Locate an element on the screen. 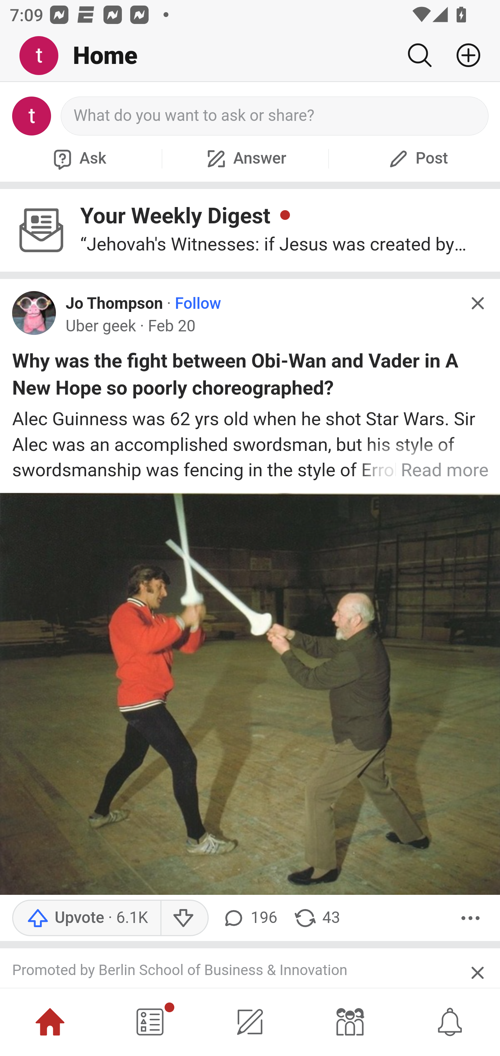 This screenshot has width=500, height=1056. Add is located at coordinates (463, 55).